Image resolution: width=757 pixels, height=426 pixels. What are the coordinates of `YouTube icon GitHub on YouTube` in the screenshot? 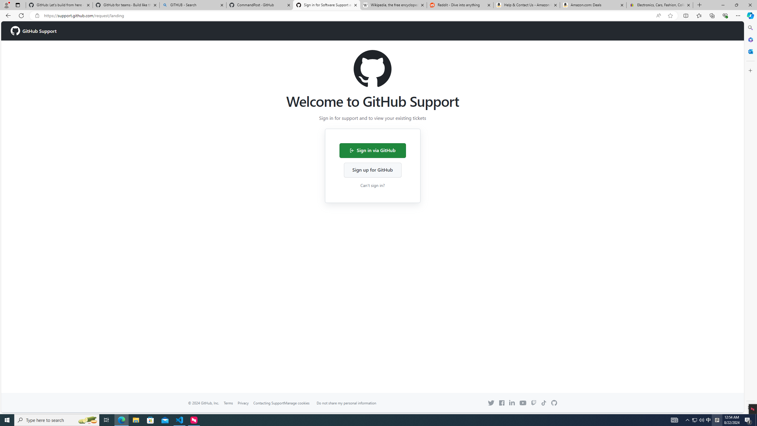 It's located at (523, 403).